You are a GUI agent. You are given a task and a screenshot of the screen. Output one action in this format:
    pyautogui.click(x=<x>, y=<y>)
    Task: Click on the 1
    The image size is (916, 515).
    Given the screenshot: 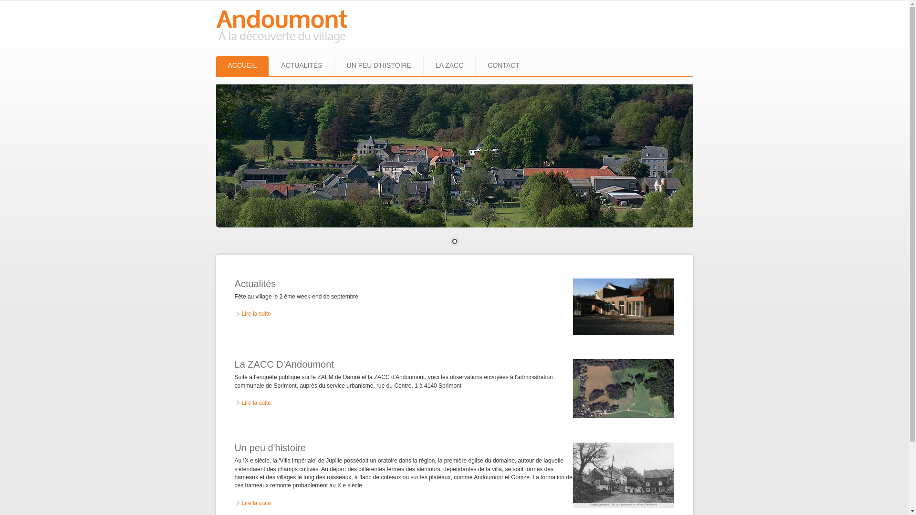 What is the action you would take?
    pyautogui.click(x=455, y=242)
    